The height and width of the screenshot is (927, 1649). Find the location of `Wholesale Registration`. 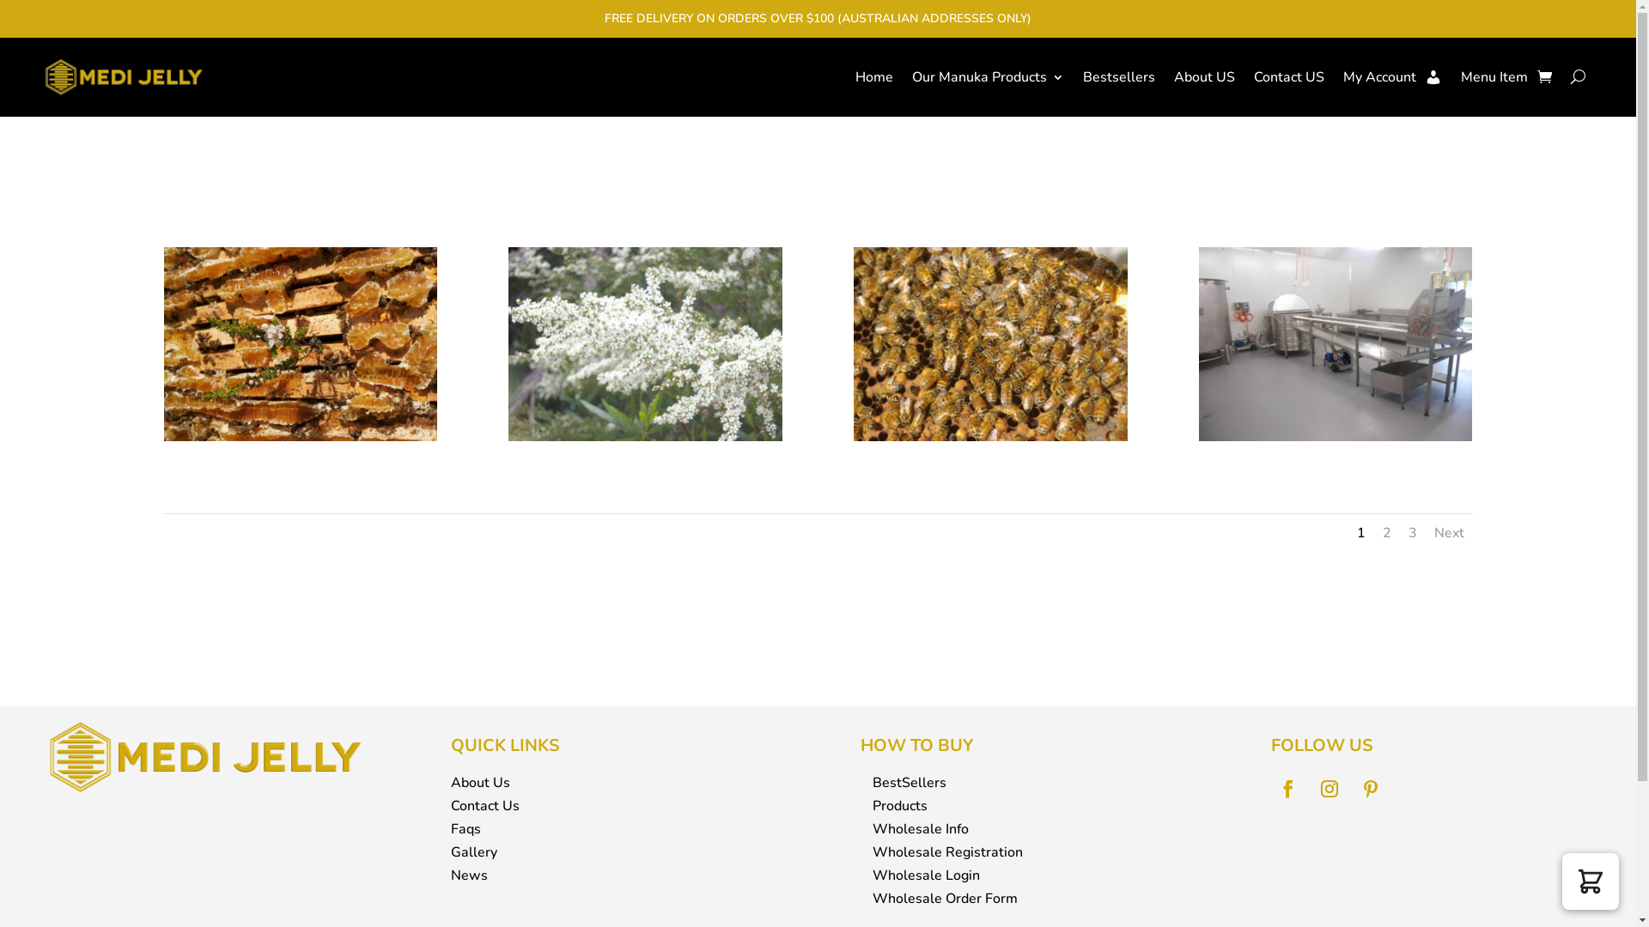

Wholesale Registration is located at coordinates (948, 852).